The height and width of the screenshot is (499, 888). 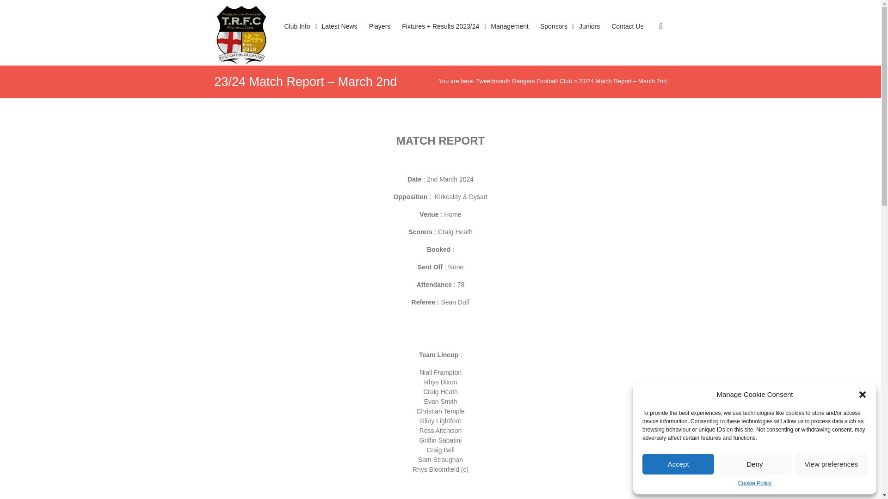 I want to click on Accept, so click(x=678, y=464).